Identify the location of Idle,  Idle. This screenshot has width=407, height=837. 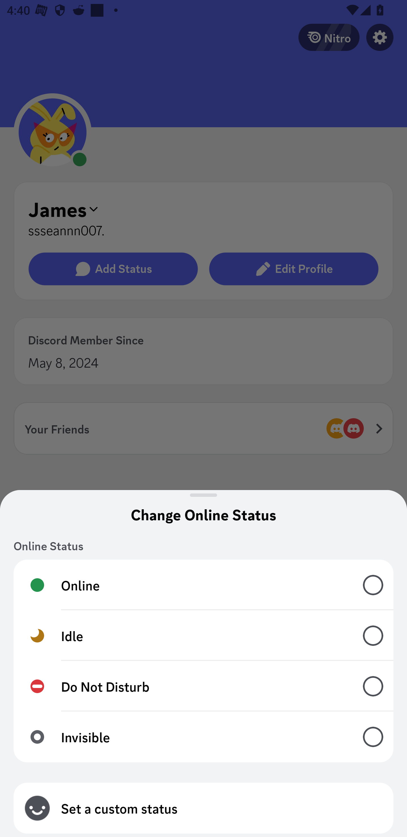
(203, 636).